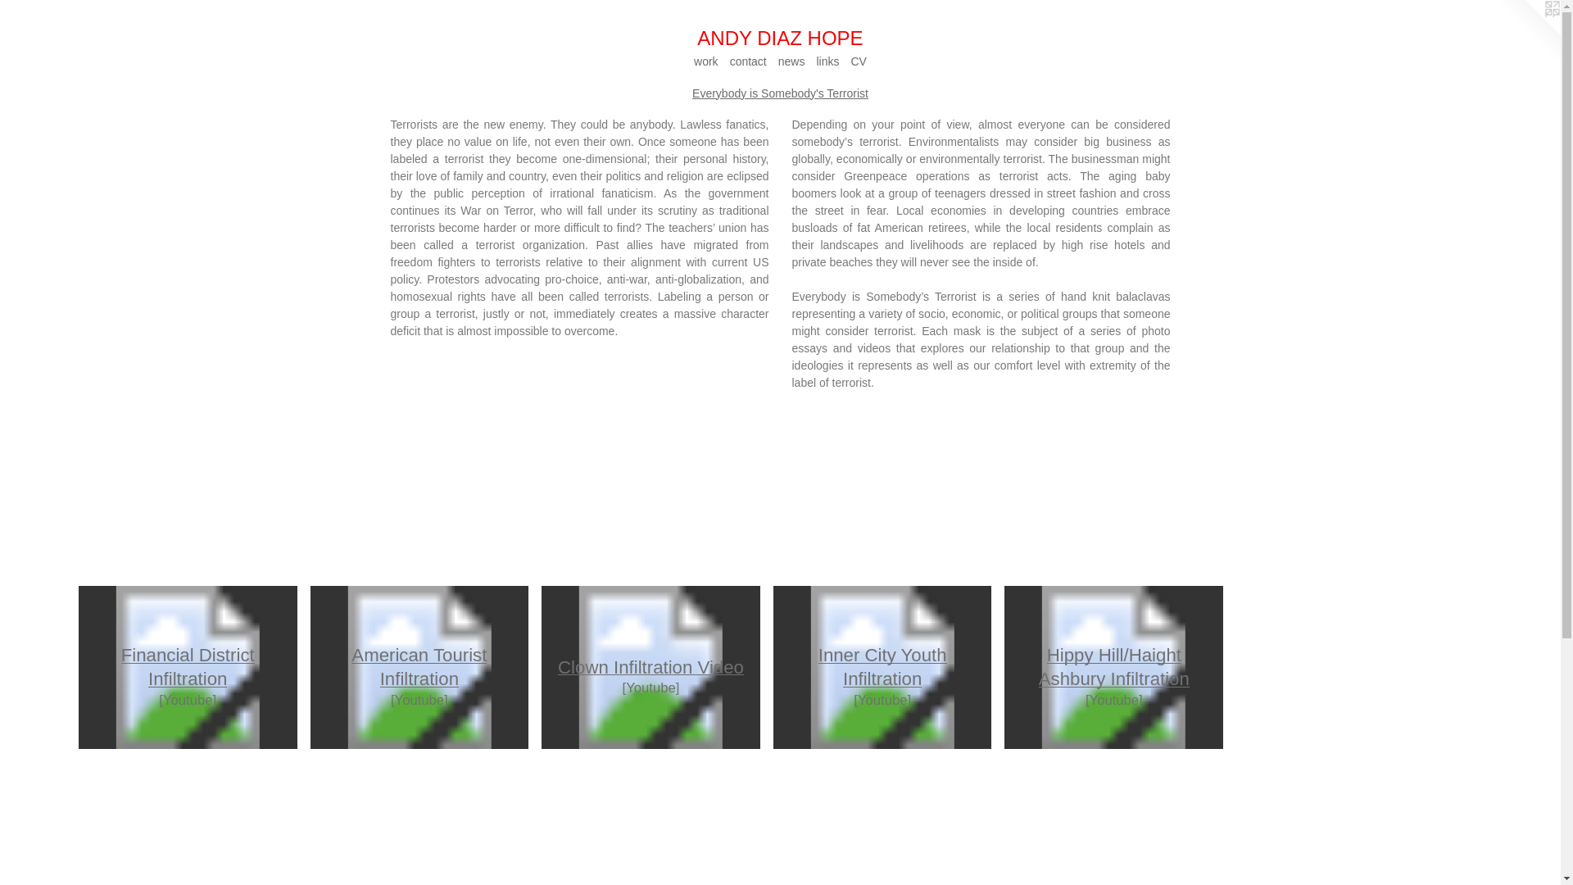 This screenshot has height=885, width=1573. What do you see at coordinates (433, 823) in the screenshot?
I see `Carneval Clown` at bounding box center [433, 823].